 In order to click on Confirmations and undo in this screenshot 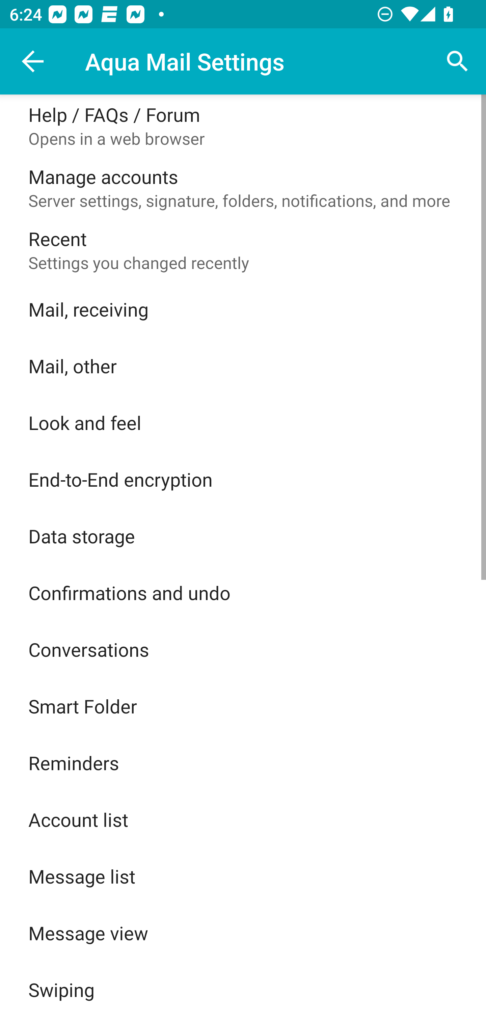, I will do `click(243, 593)`.